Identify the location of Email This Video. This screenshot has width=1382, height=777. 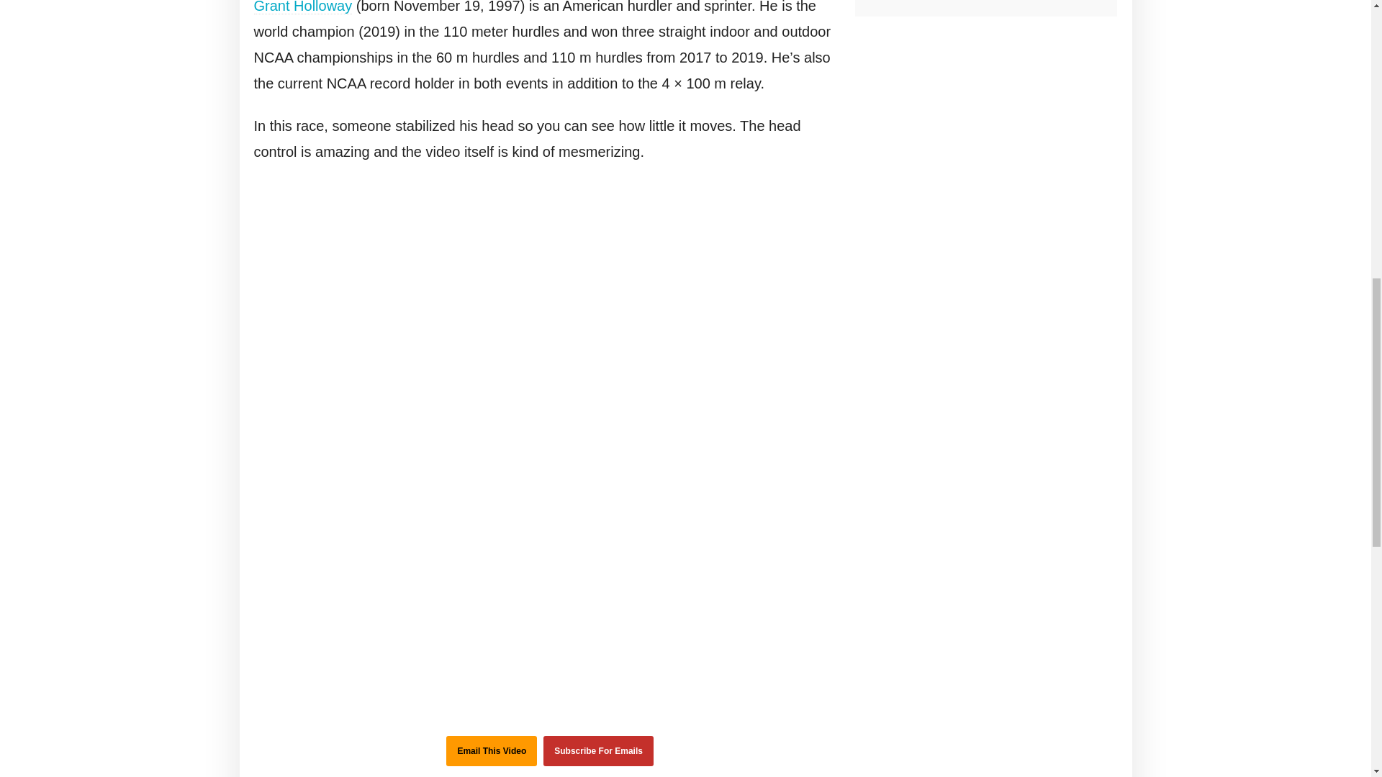
(492, 750).